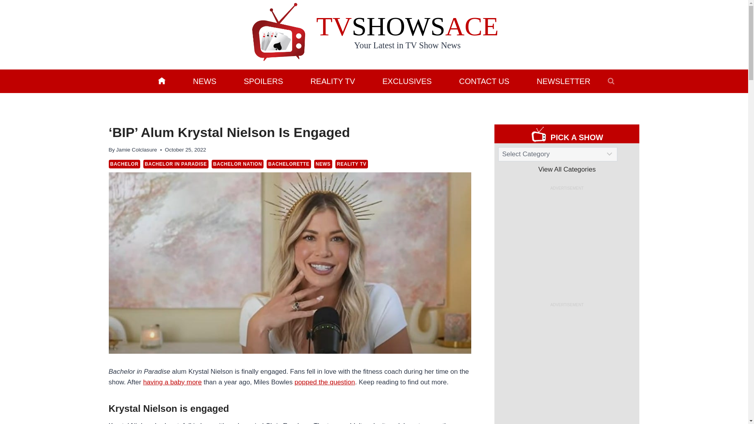  What do you see at coordinates (351, 164) in the screenshot?
I see `REALITY TV` at bounding box center [351, 164].